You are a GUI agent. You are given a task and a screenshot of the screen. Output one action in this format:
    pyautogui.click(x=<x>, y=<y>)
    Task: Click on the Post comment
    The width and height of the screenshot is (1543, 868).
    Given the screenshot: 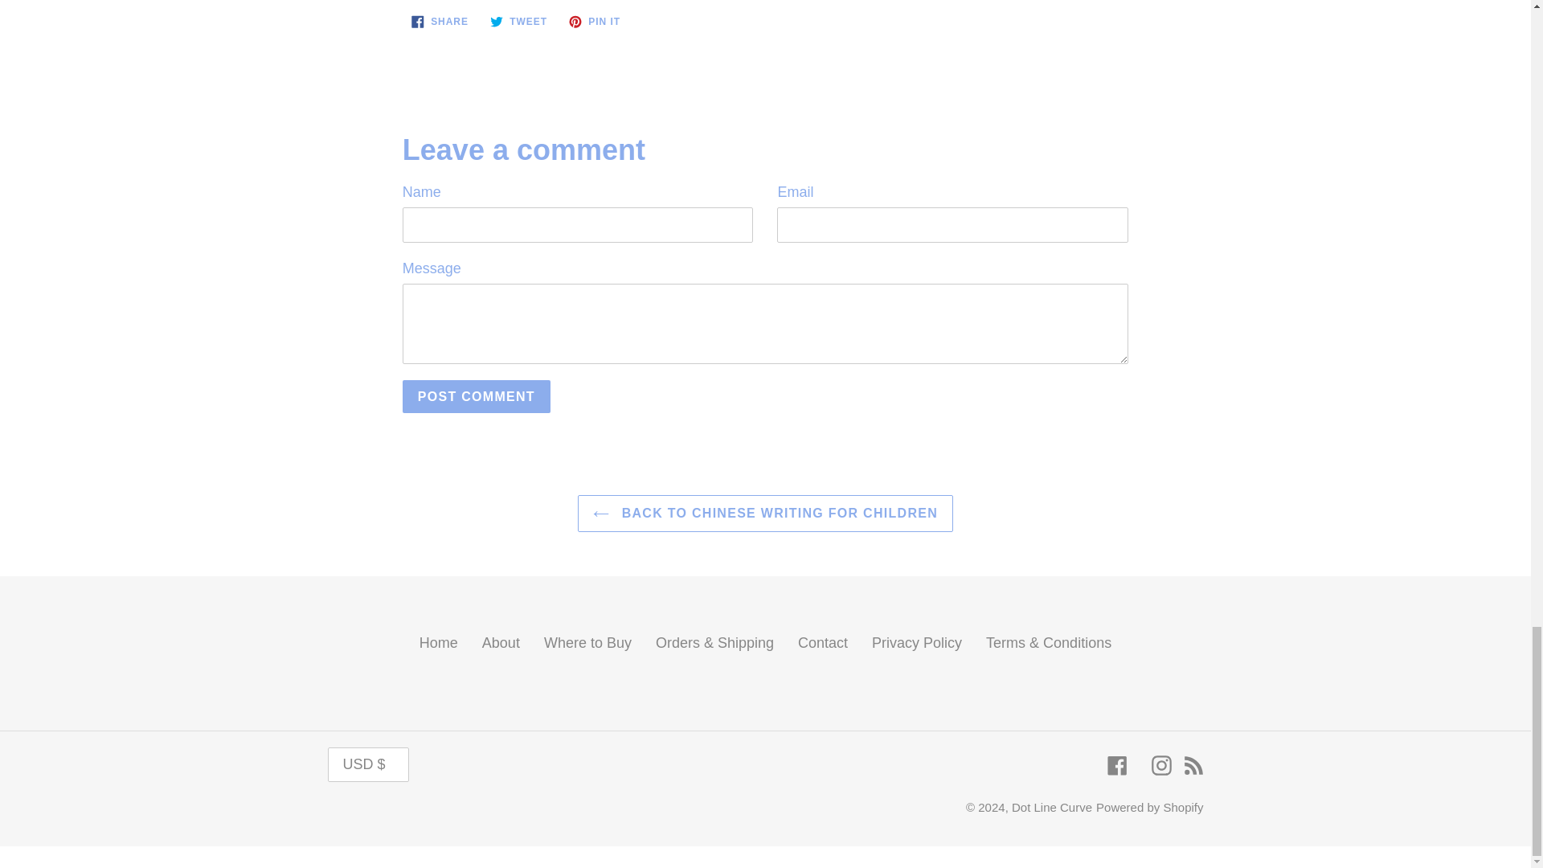 What is the action you would take?
    pyautogui.click(x=587, y=643)
    